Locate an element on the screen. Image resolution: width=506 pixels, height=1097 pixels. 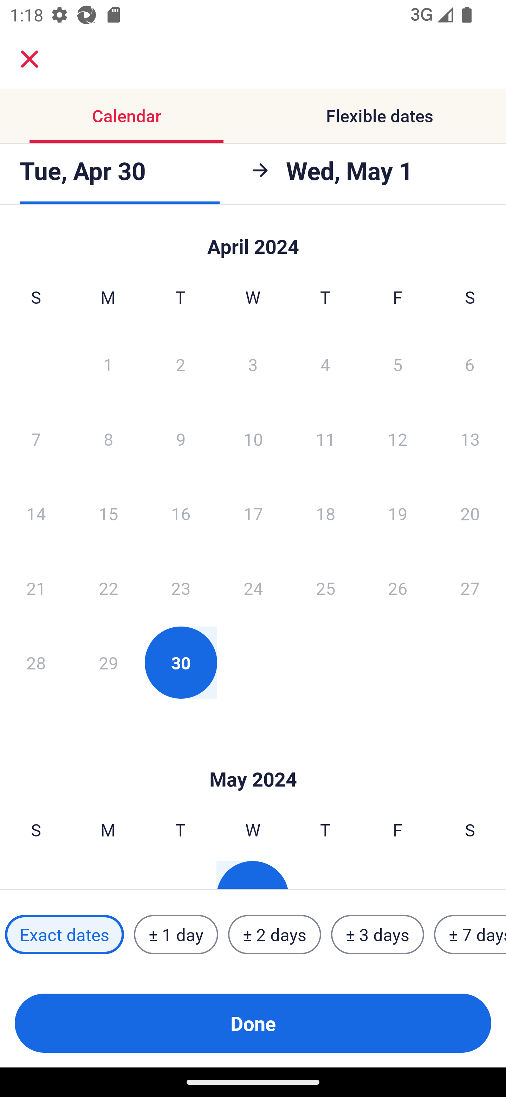
15 Monday, April 15, 2024 is located at coordinates (108, 513).